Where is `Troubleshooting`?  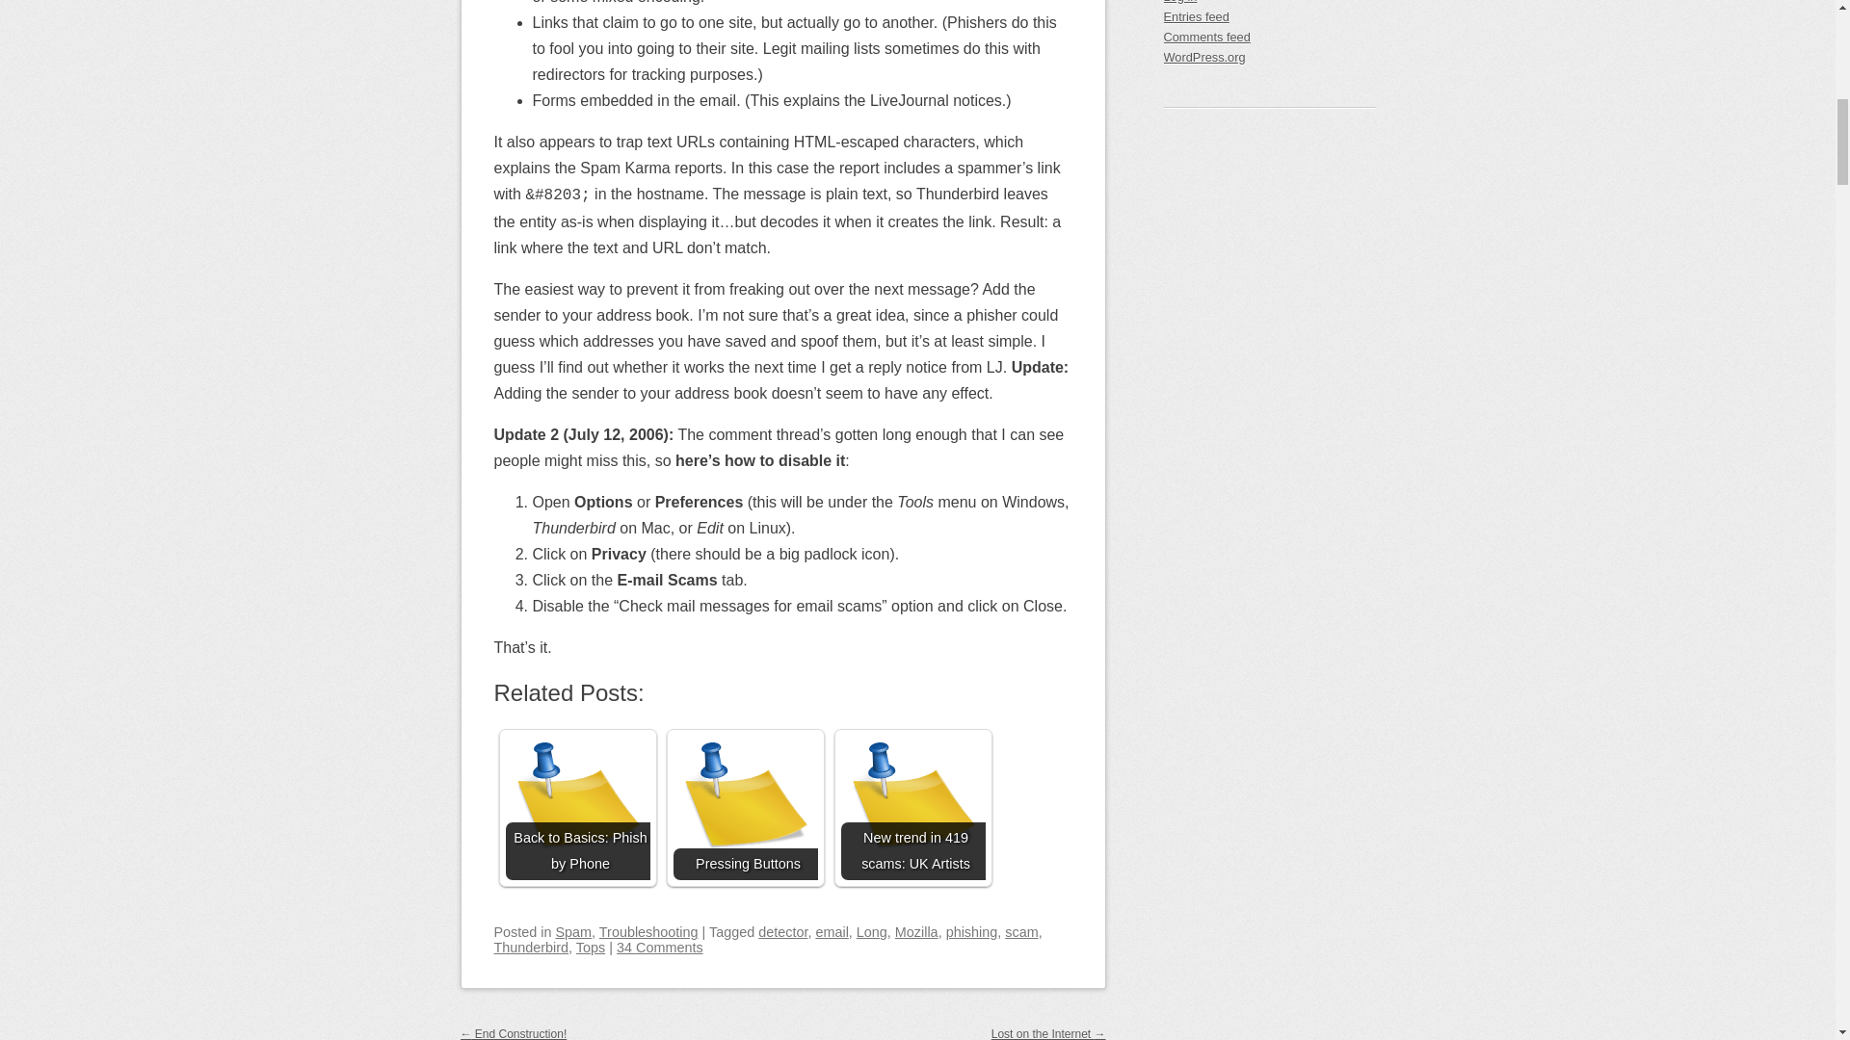 Troubleshooting is located at coordinates (649, 932).